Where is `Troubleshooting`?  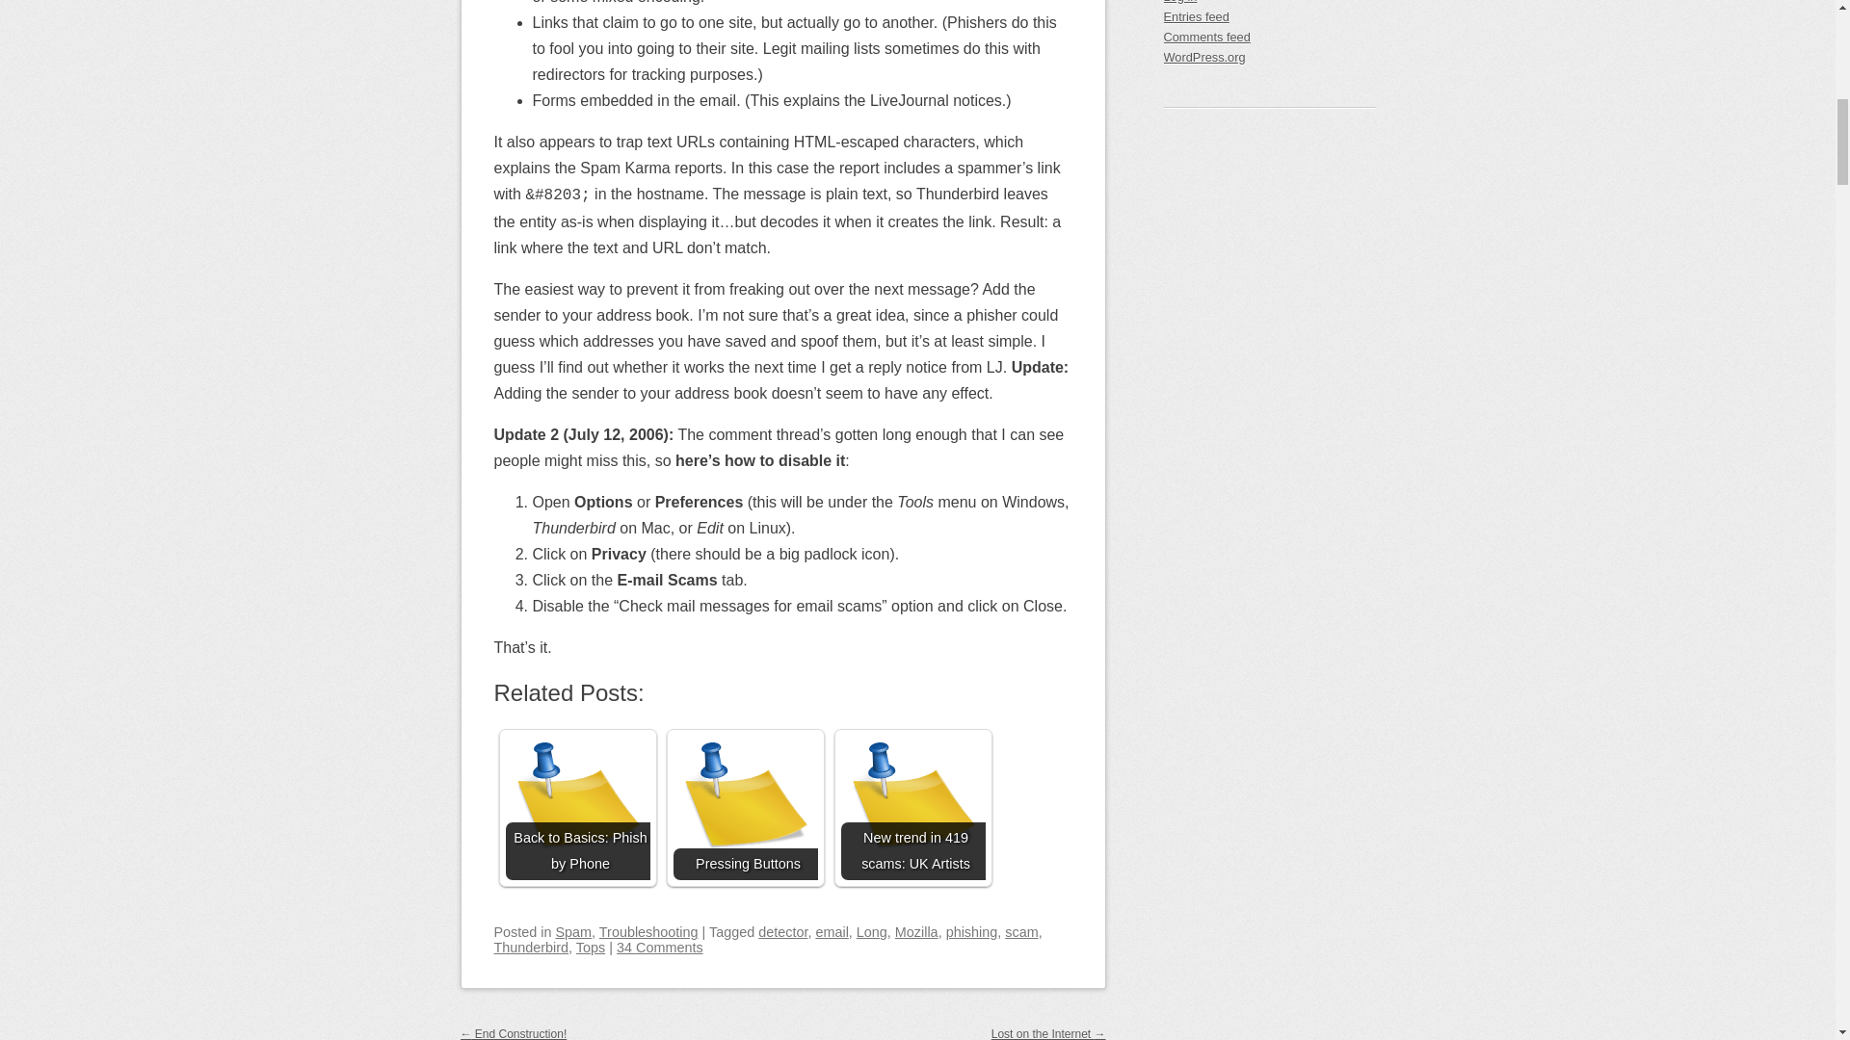 Troubleshooting is located at coordinates (649, 932).